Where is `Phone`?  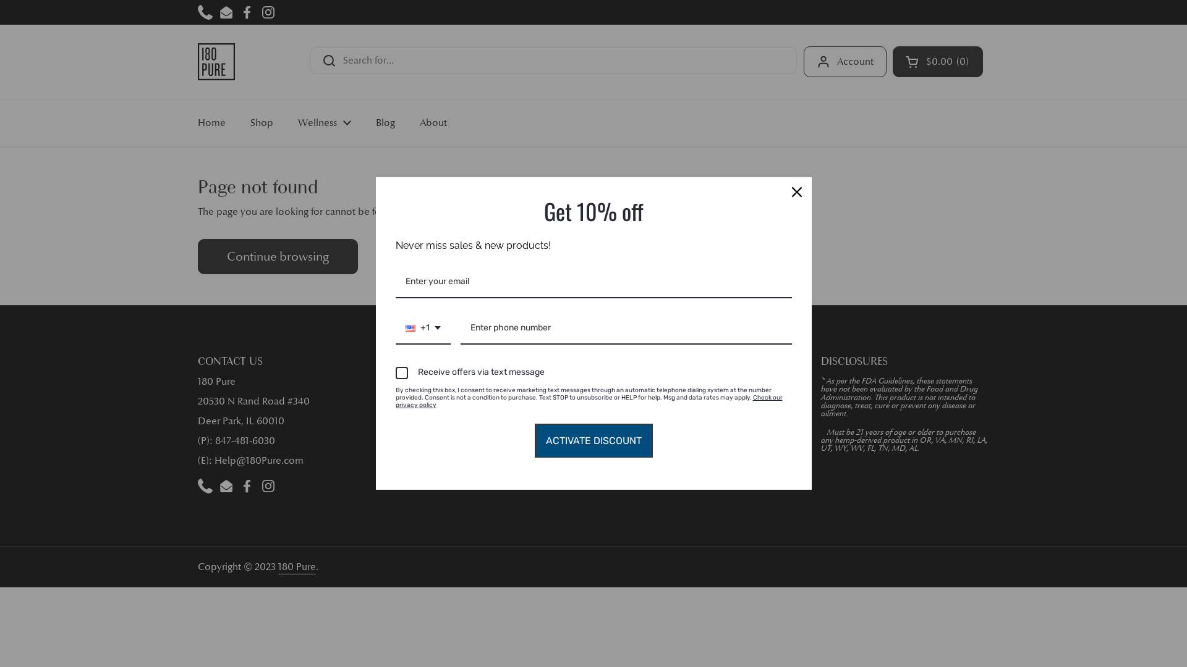
Phone is located at coordinates (205, 12).